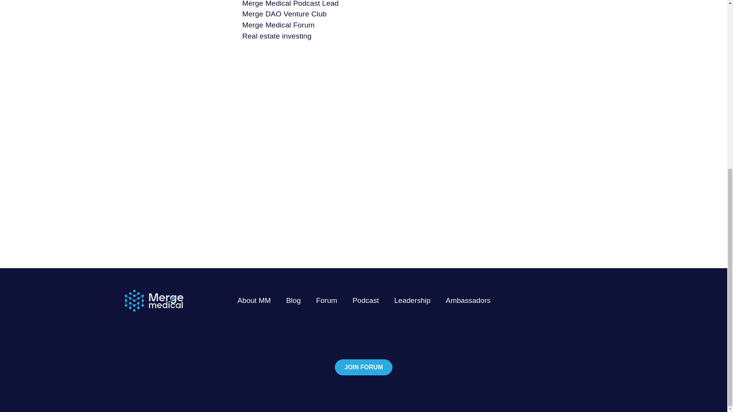 This screenshot has height=412, width=733. What do you see at coordinates (326, 300) in the screenshot?
I see `Forum` at bounding box center [326, 300].